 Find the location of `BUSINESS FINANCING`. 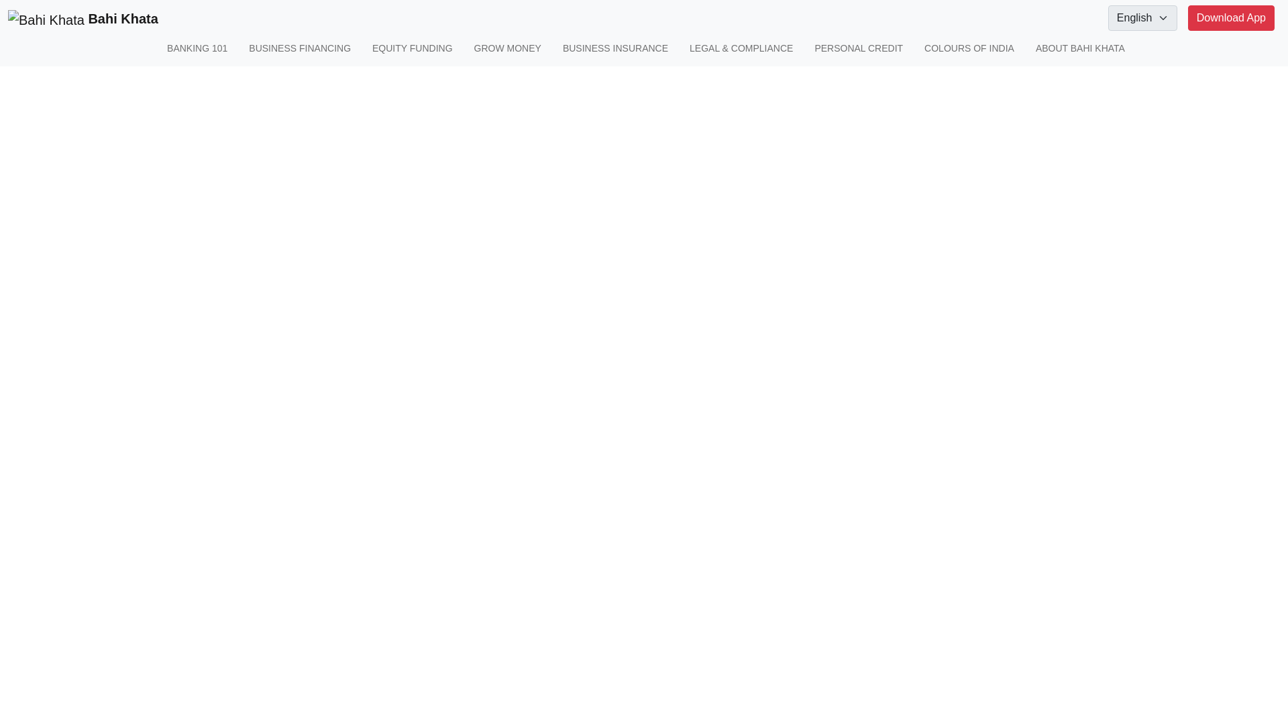

BUSINESS FINANCING is located at coordinates (299, 48).